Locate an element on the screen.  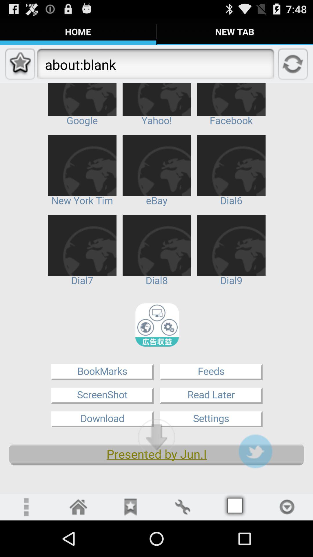
down arrow is located at coordinates (156, 437).